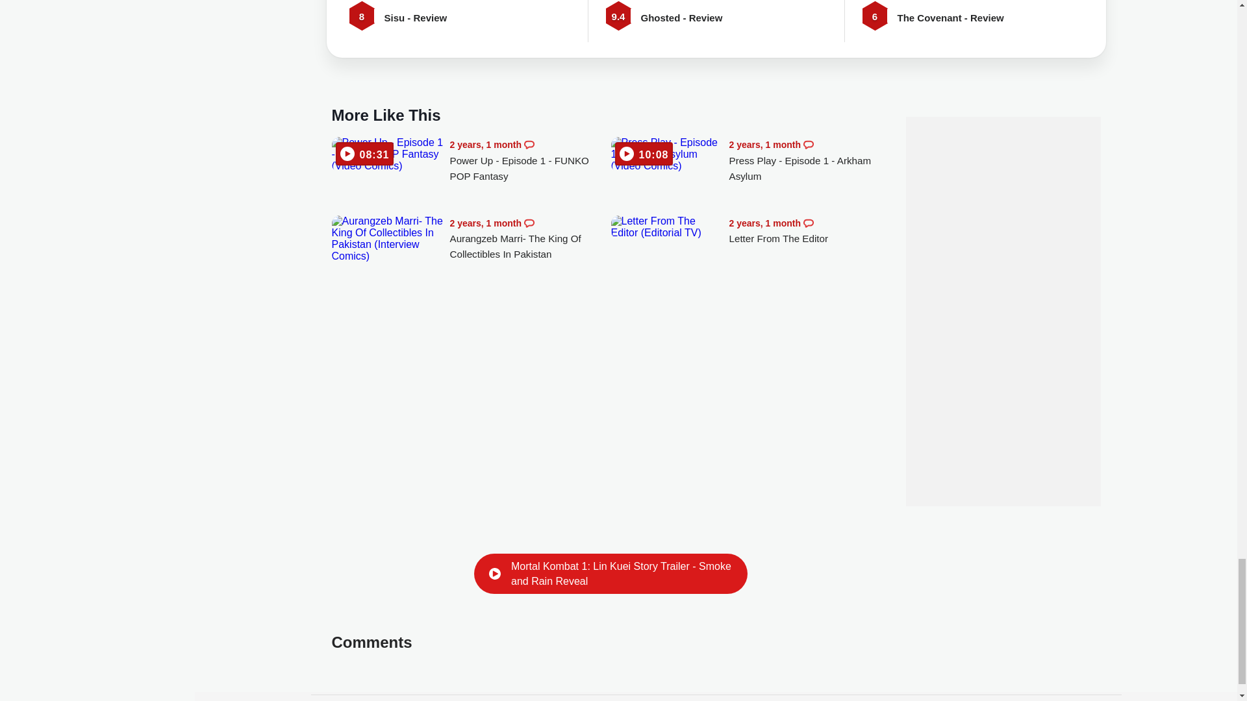  Describe the element at coordinates (666, 154) in the screenshot. I see `Press Play  - Episode 1 - Arkham Asylum` at that location.